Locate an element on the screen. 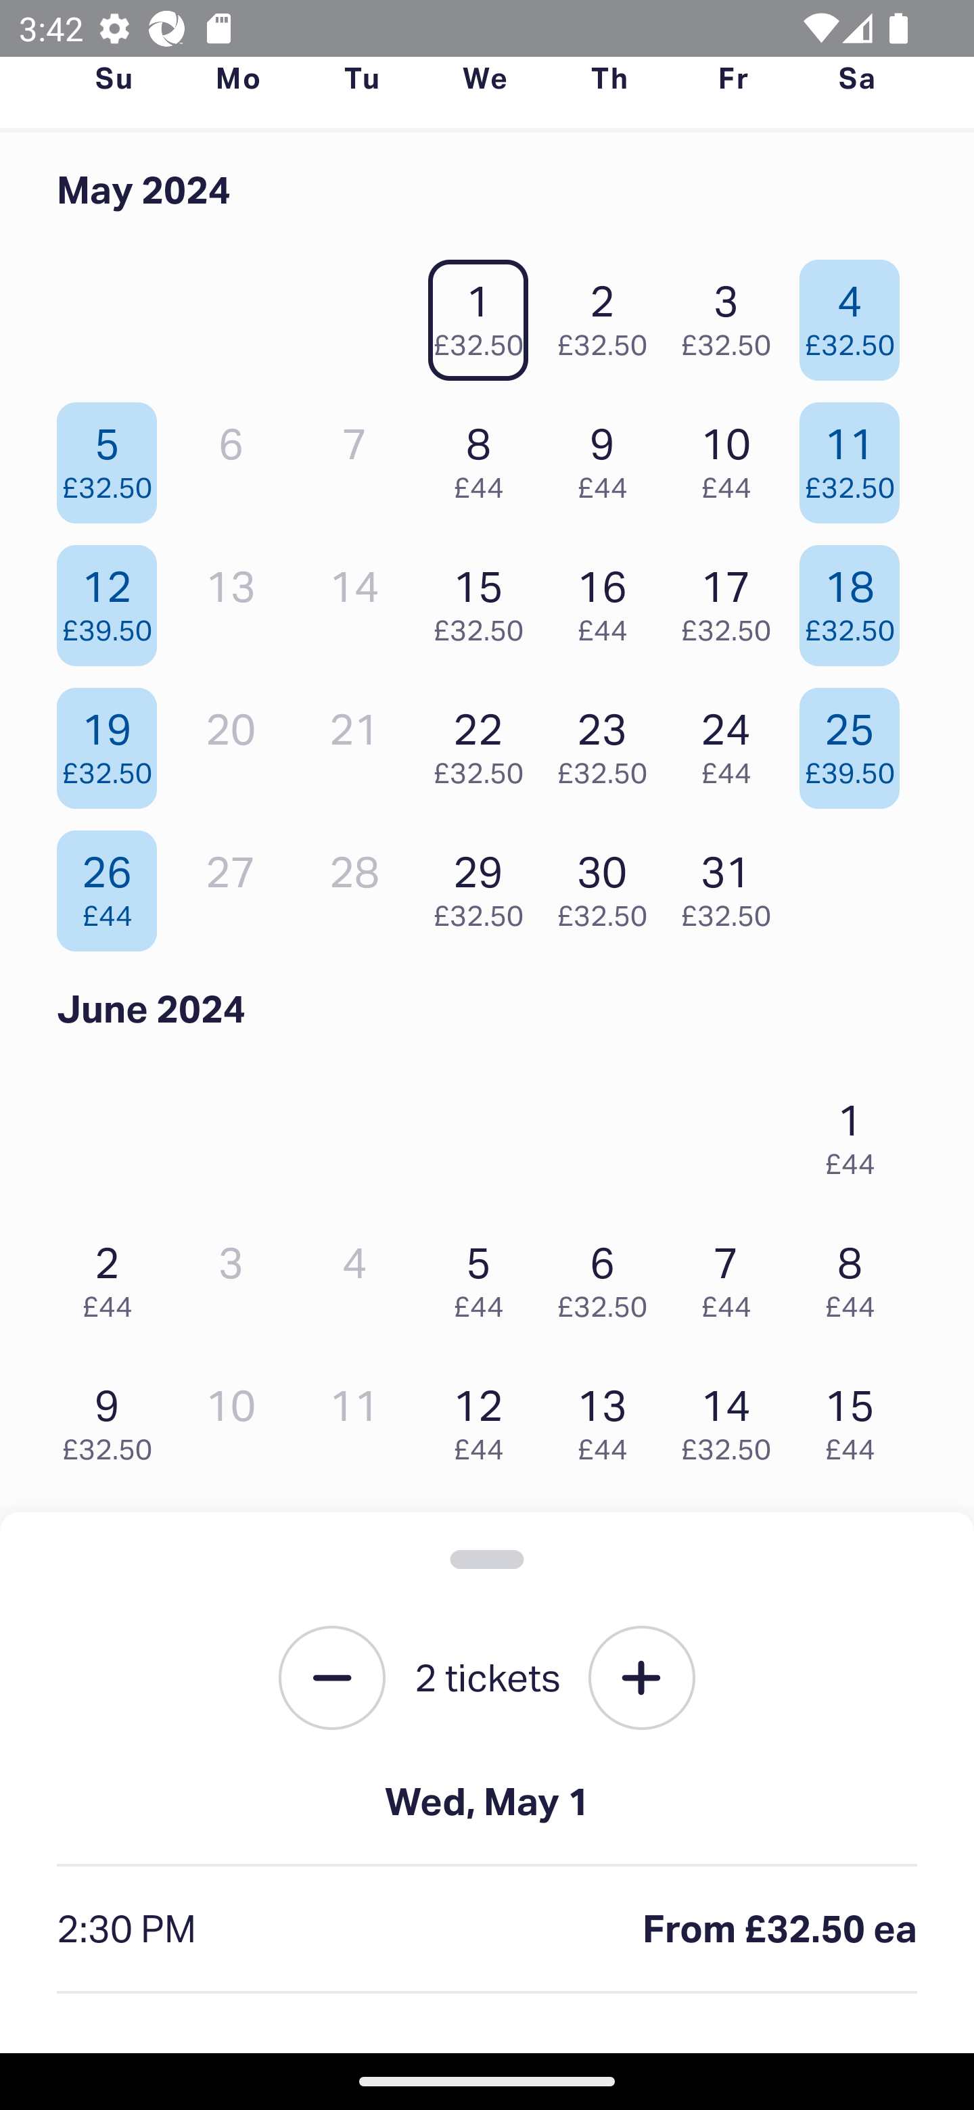  5 £44 is located at coordinates (486, 1275).